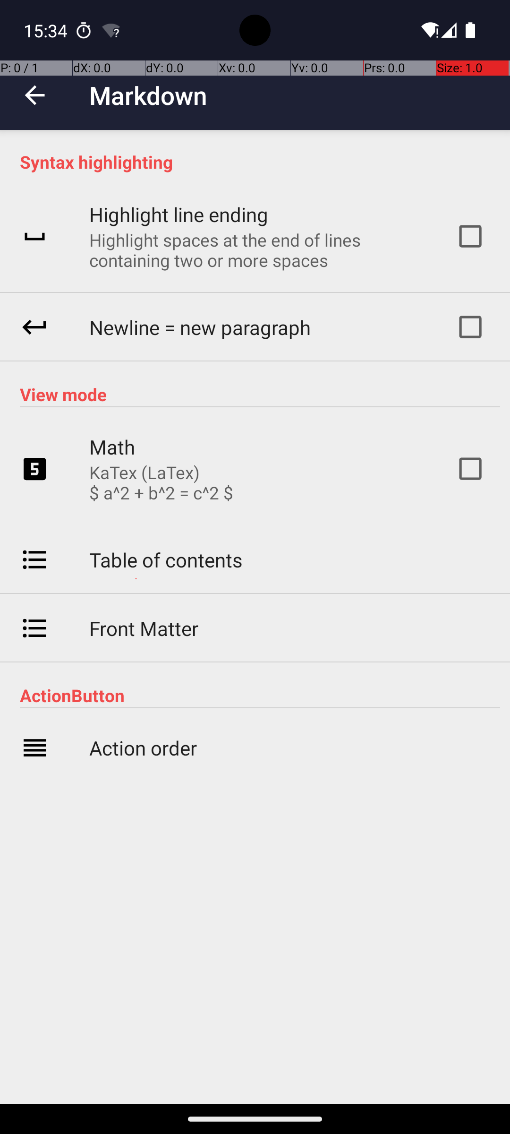 This screenshot has height=1134, width=510. I want to click on Syntax highlighting, so click(260, 162).